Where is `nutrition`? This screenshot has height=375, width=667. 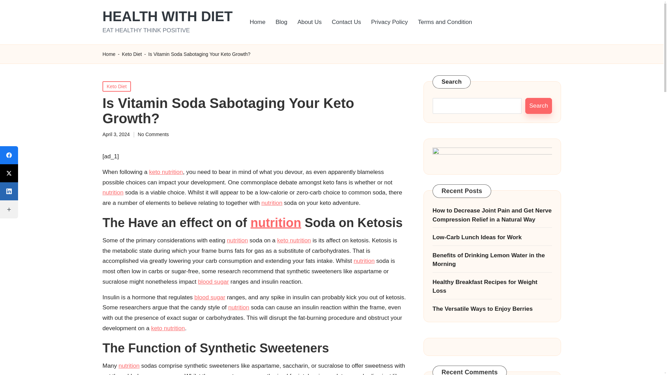 nutrition is located at coordinates (276, 223).